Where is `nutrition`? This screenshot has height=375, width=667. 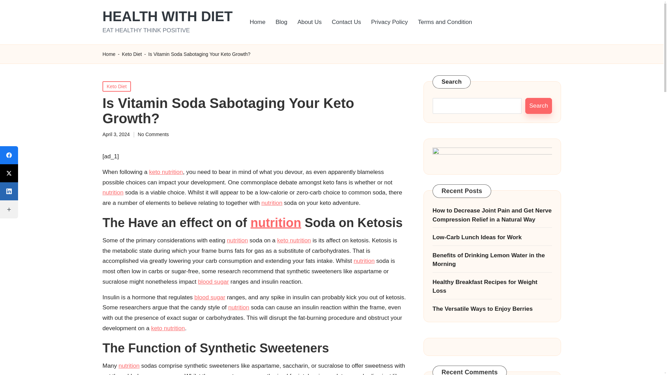 nutrition is located at coordinates (276, 223).